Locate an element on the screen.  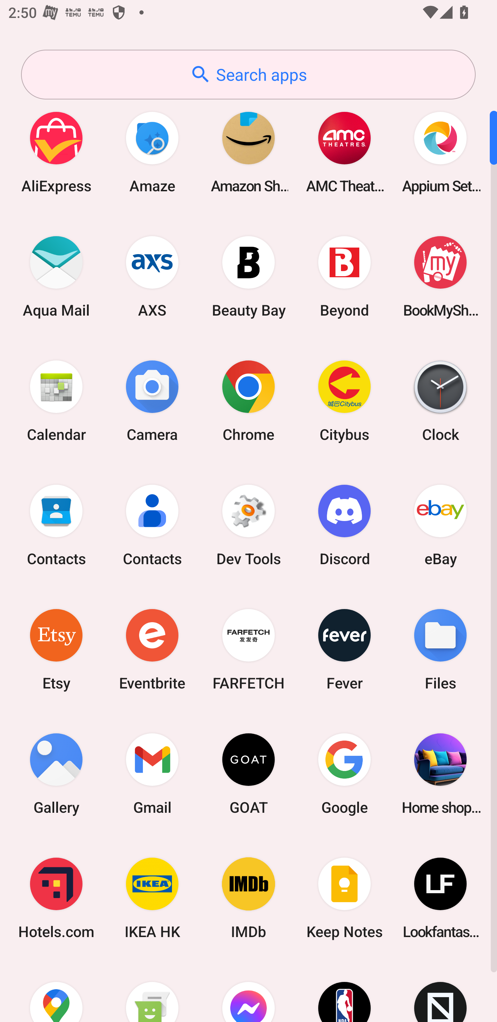
AXS is located at coordinates (152, 276).